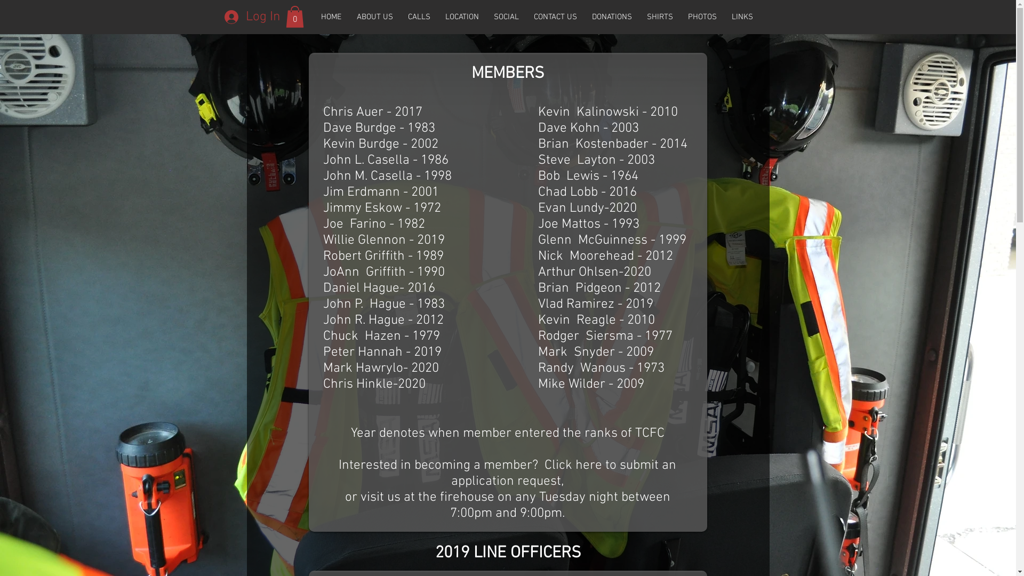 The image size is (1024, 576). What do you see at coordinates (332, 17) in the screenshot?
I see `HOME` at bounding box center [332, 17].